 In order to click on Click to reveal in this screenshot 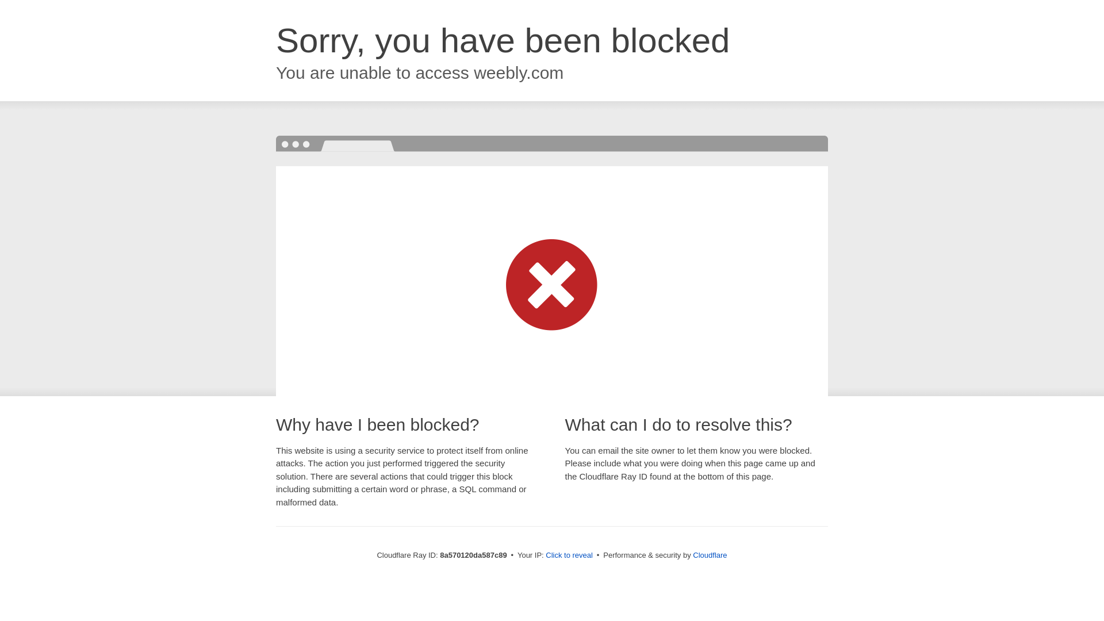, I will do `click(569, 555)`.